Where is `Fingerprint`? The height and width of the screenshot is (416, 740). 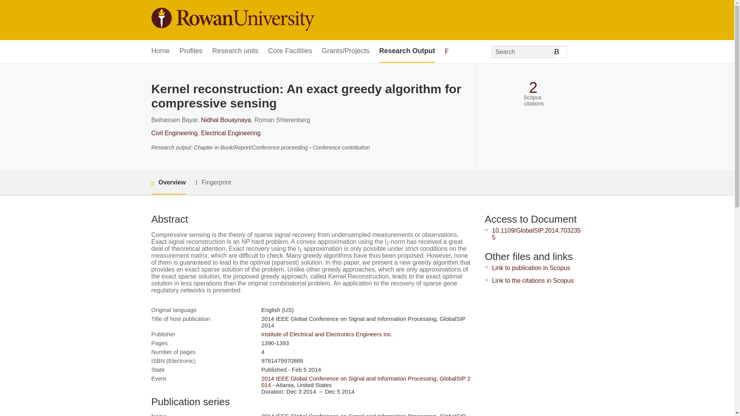
Fingerprint is located at coordinates (213, 183).